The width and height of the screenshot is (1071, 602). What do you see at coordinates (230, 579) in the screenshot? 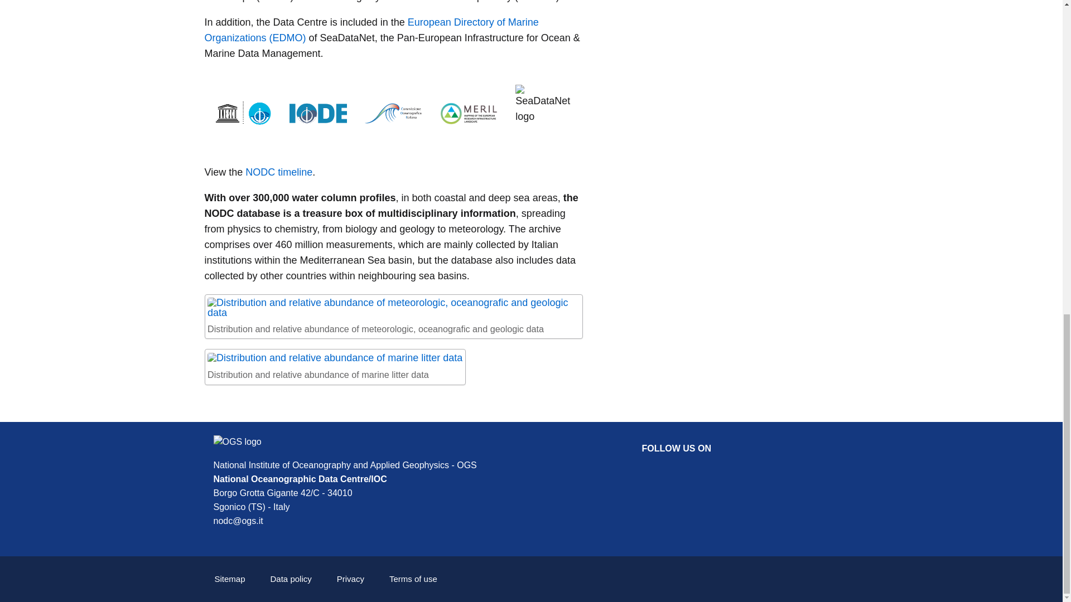
I see `Sitemap` at bounding box center [230, 579].